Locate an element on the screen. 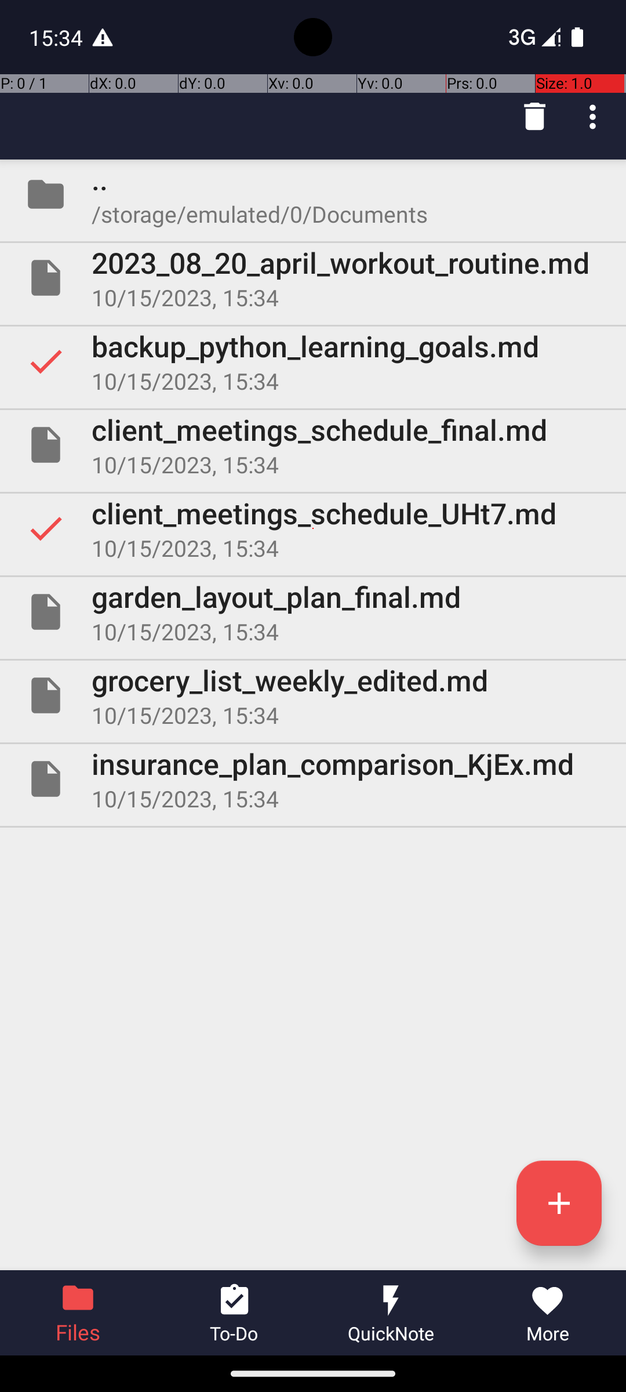 Image resolution: width=626 pixels, height=1392 pixels. Selected client_meetings_schedule_UHt7.md 10/15/2023, 15:34 is located at coordinates (313, 528).